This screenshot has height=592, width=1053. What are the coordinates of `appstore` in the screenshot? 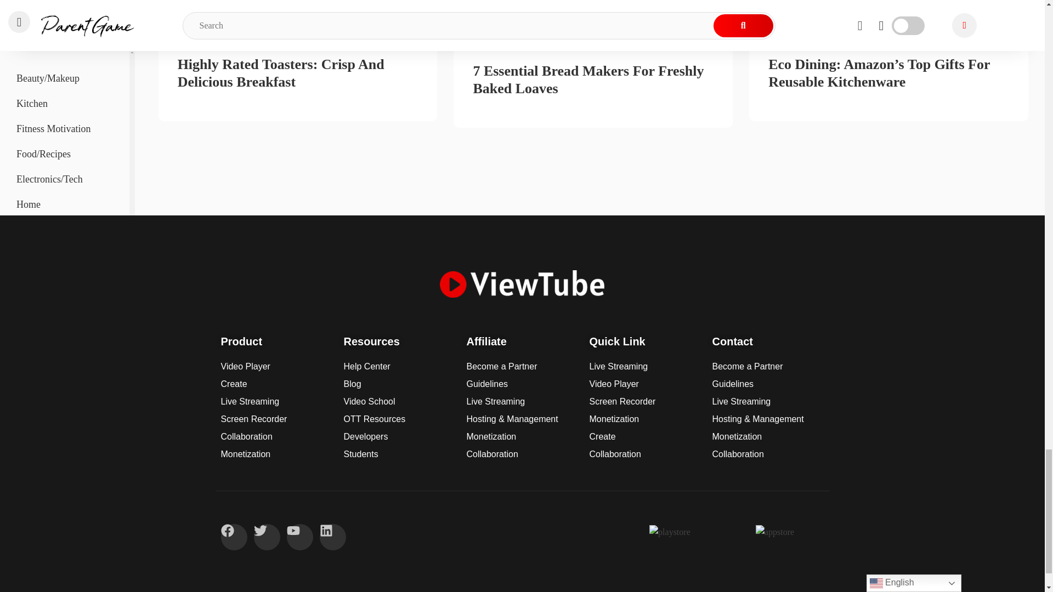 It's located at (774, 532).